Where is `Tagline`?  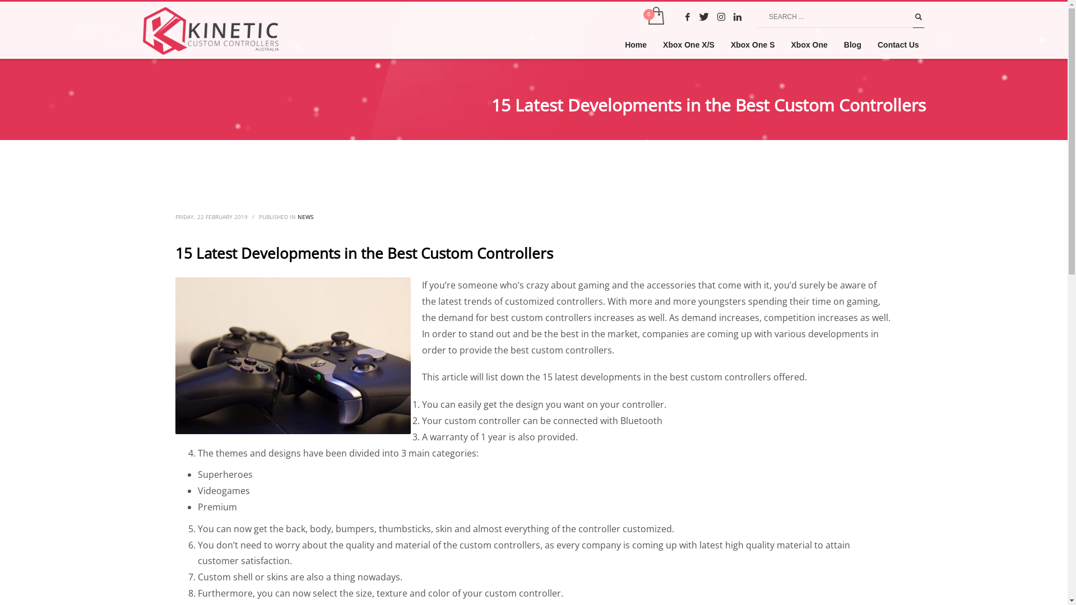
Tagline is located at coordinates (211, 31).